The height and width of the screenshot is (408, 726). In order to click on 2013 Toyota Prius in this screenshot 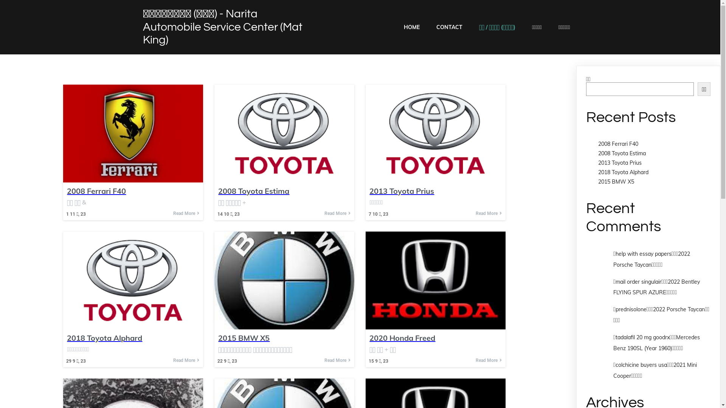, I will do `click(620, 163)`.